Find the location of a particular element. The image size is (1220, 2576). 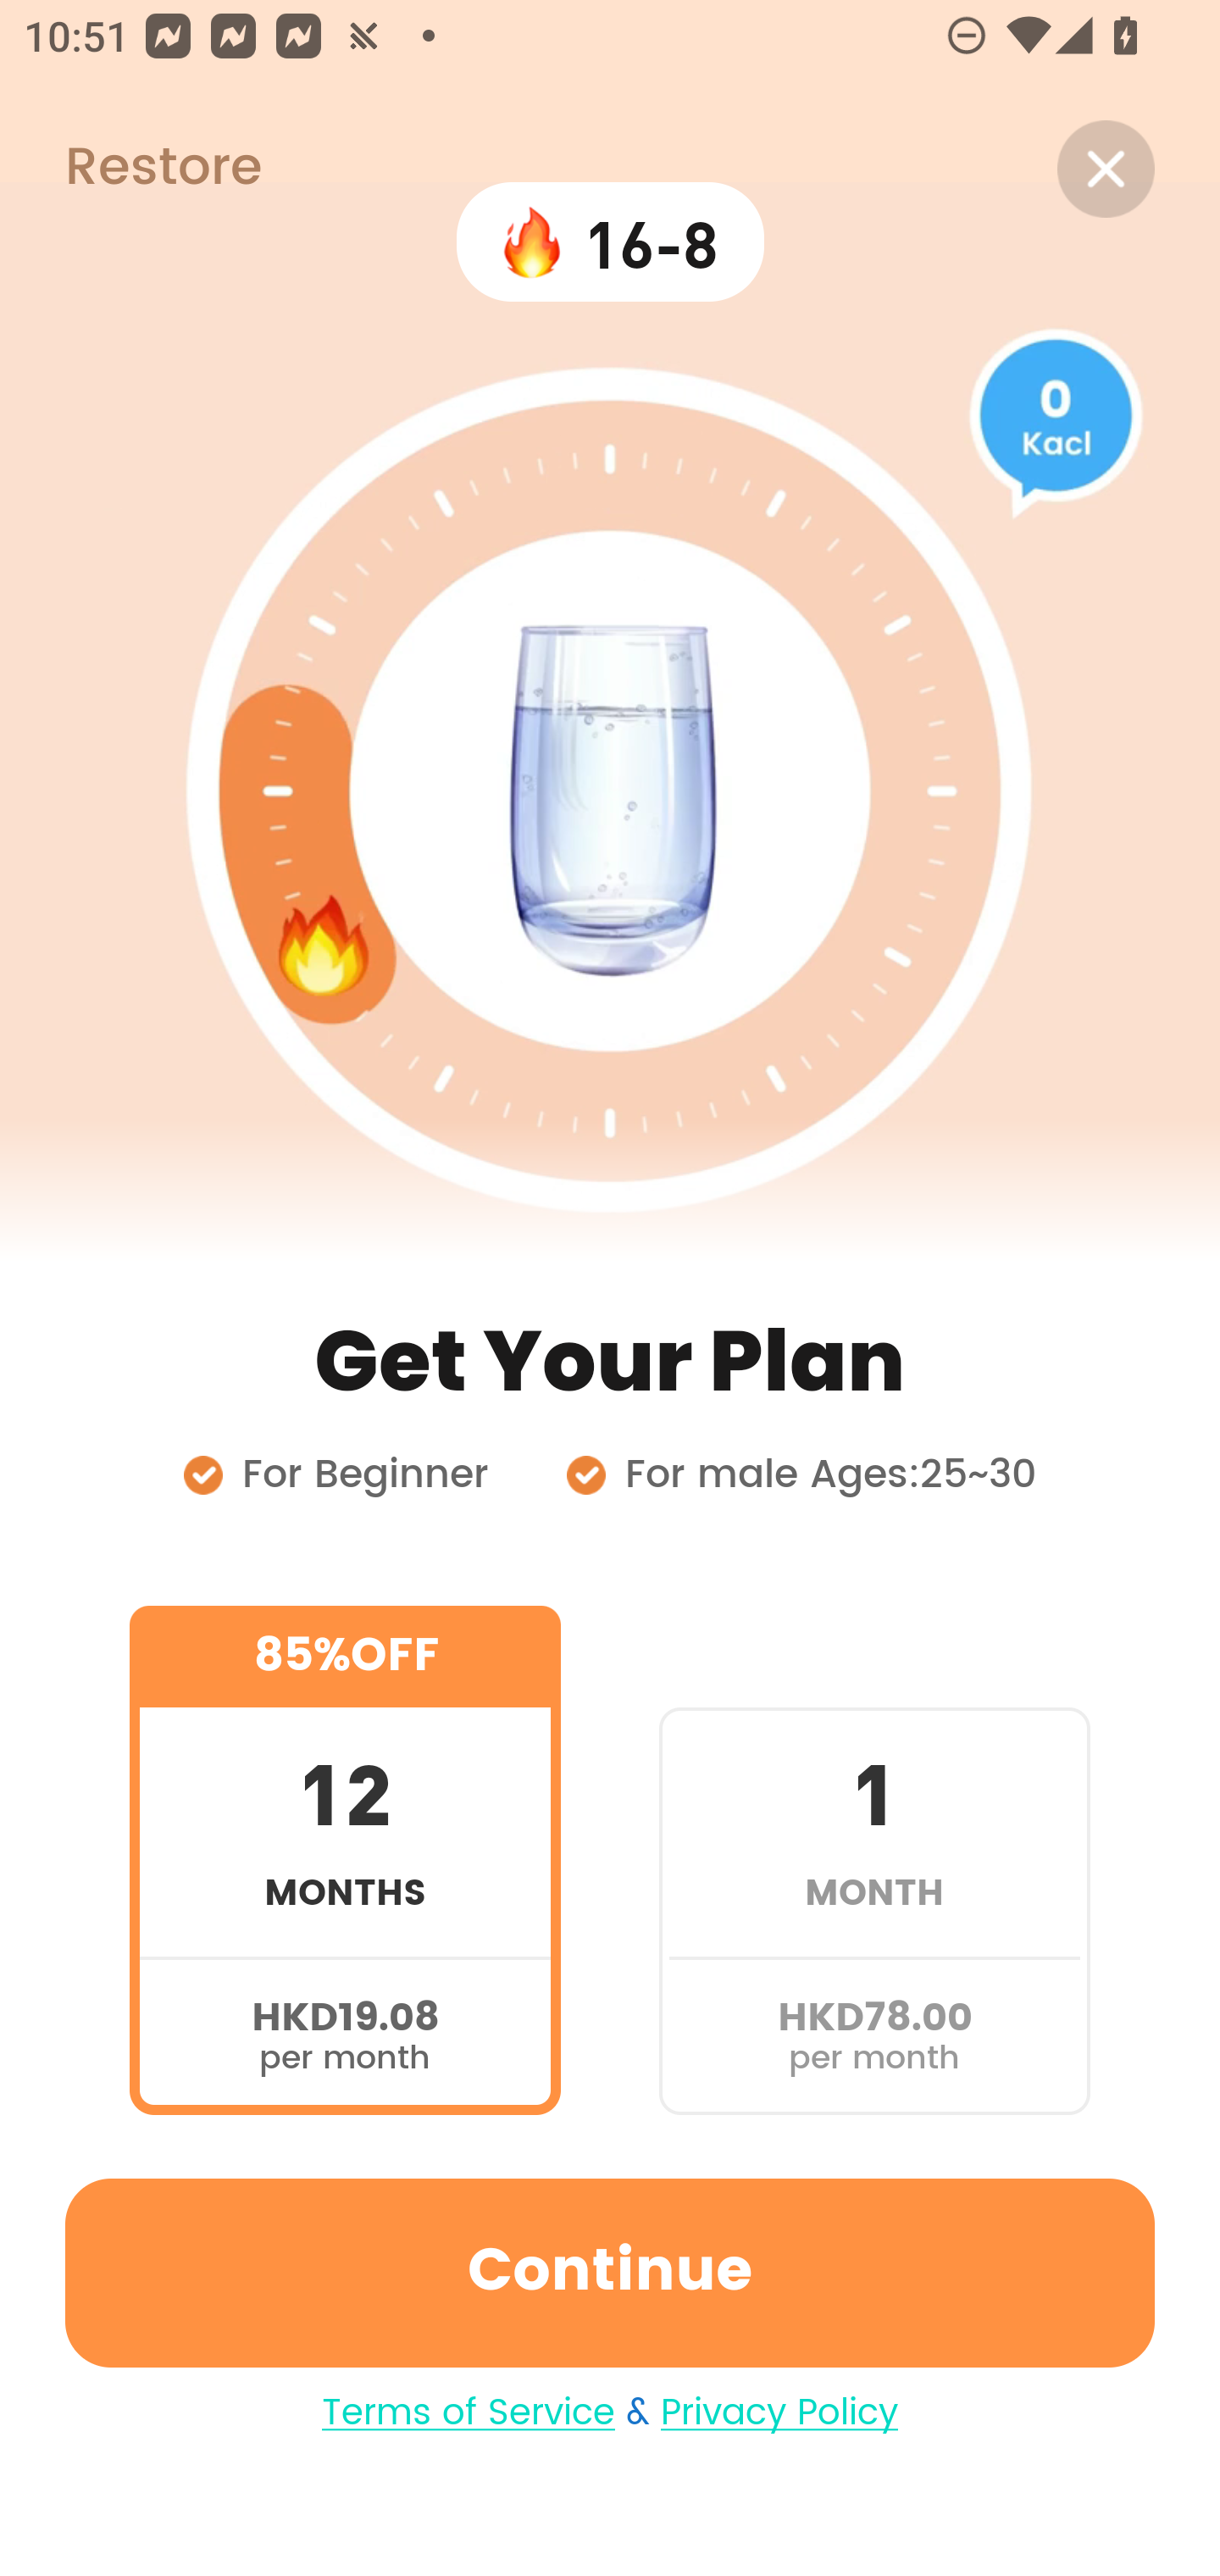

Continue is located at coordinates (610, 2273).